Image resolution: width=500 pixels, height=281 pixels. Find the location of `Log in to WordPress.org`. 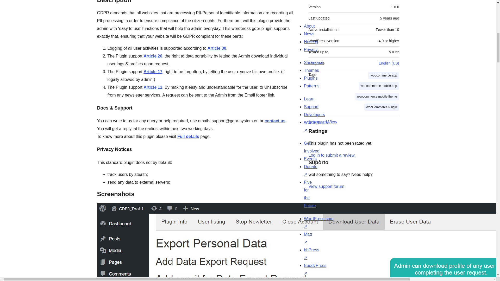

Log in to WordPress.org is located at coordinates (332, 155).